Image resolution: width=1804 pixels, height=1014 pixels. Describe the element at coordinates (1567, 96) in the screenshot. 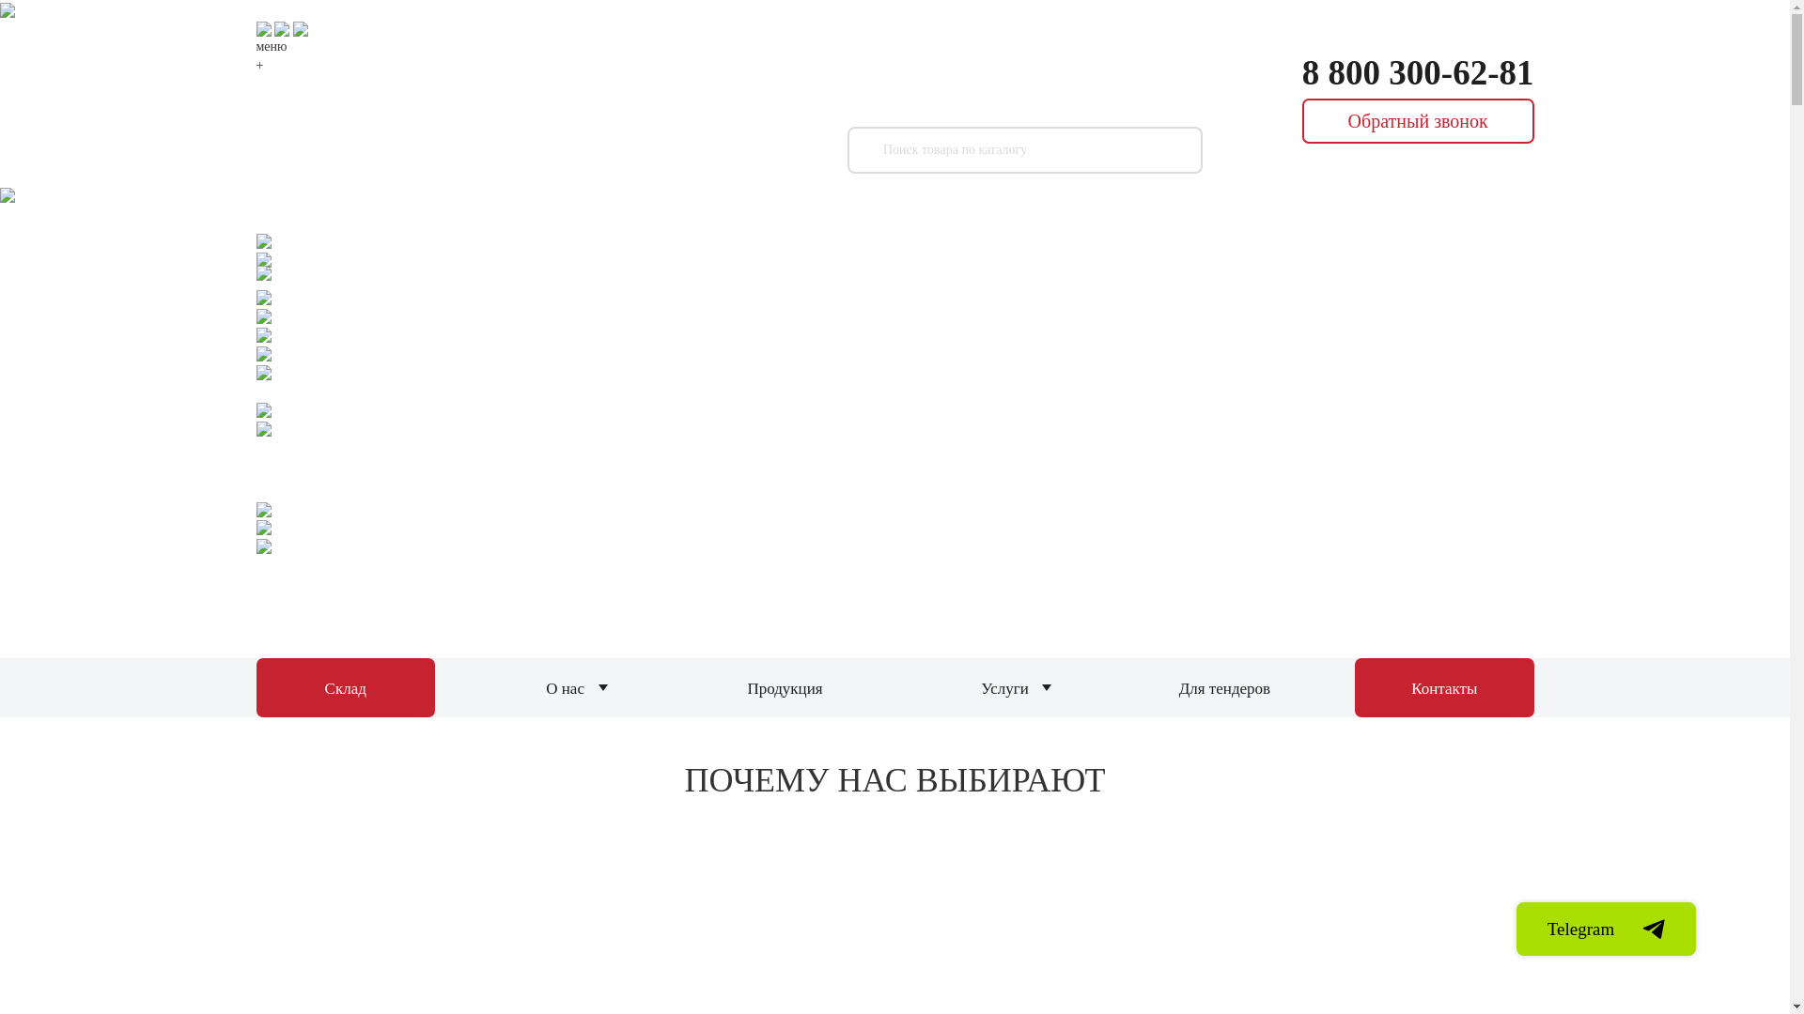

I see ` ` at that location.